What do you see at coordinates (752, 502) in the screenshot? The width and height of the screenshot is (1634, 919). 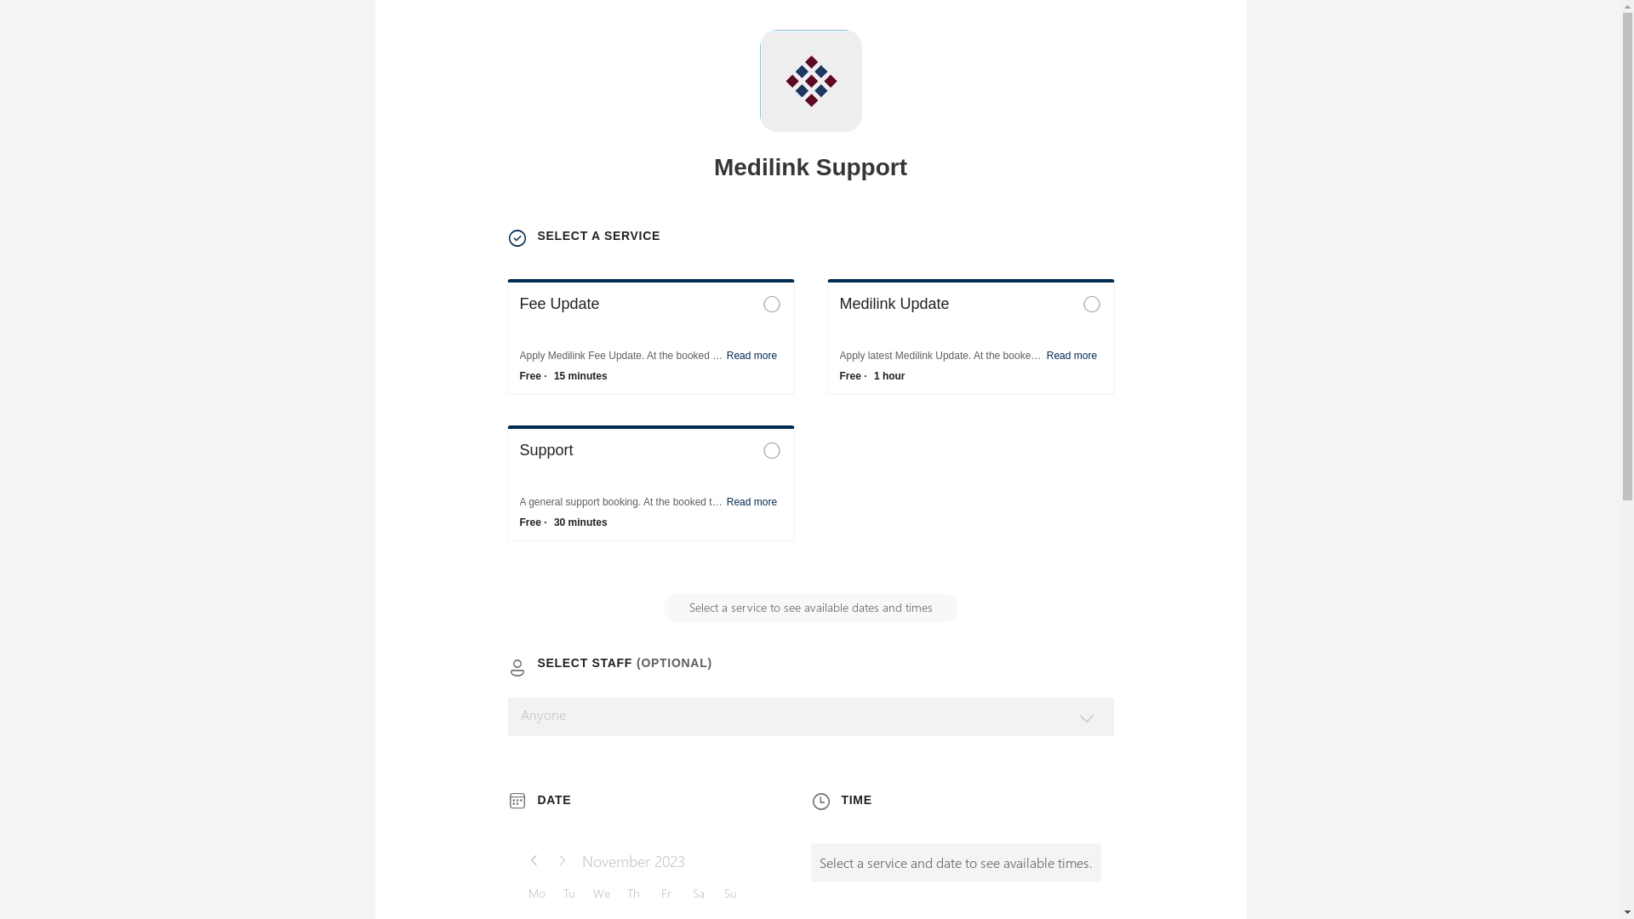 I see `Read more` at bounding box center [752, 502].